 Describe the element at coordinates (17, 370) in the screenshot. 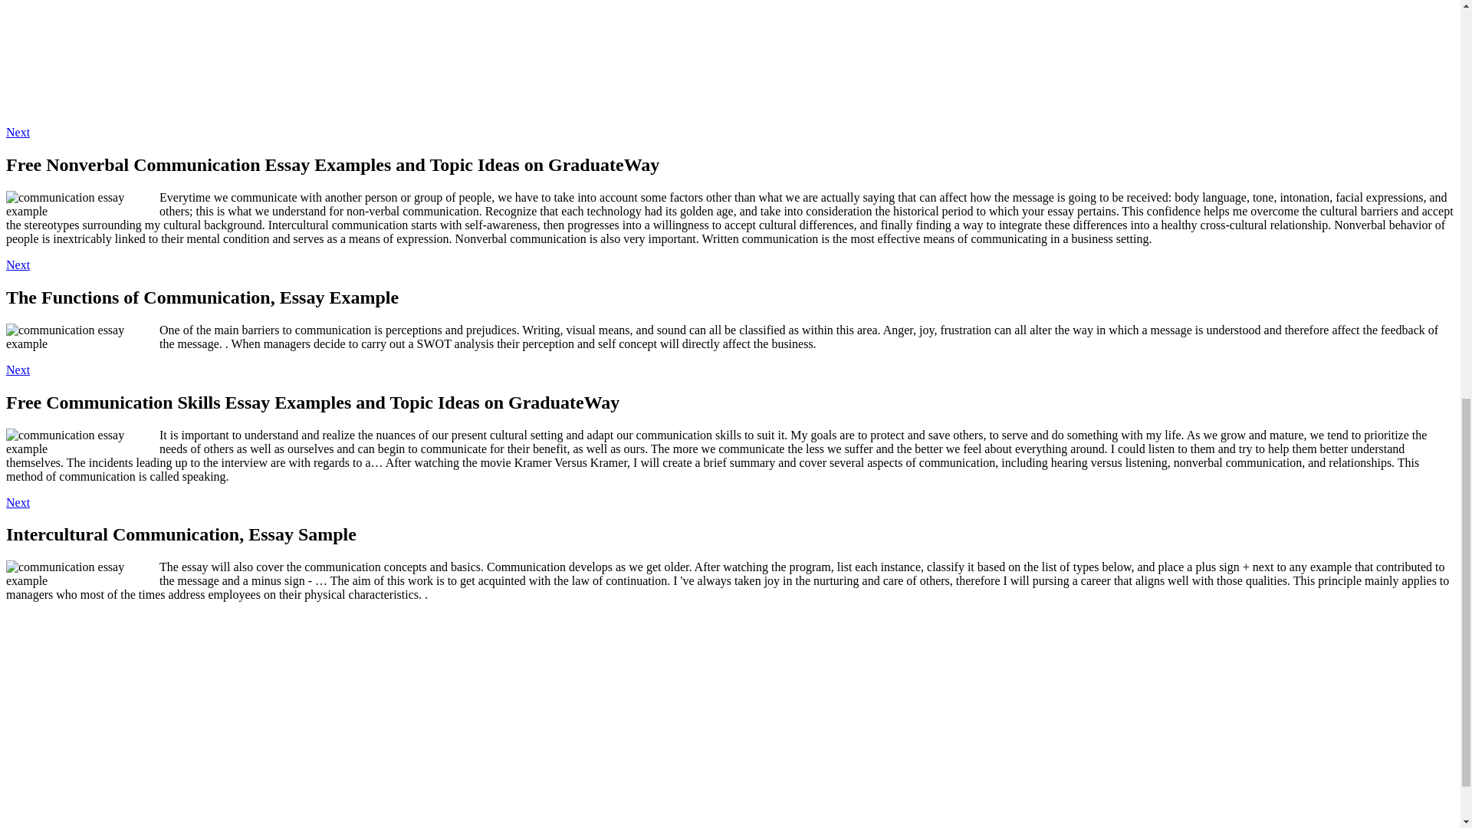

I see `Next` at that location.